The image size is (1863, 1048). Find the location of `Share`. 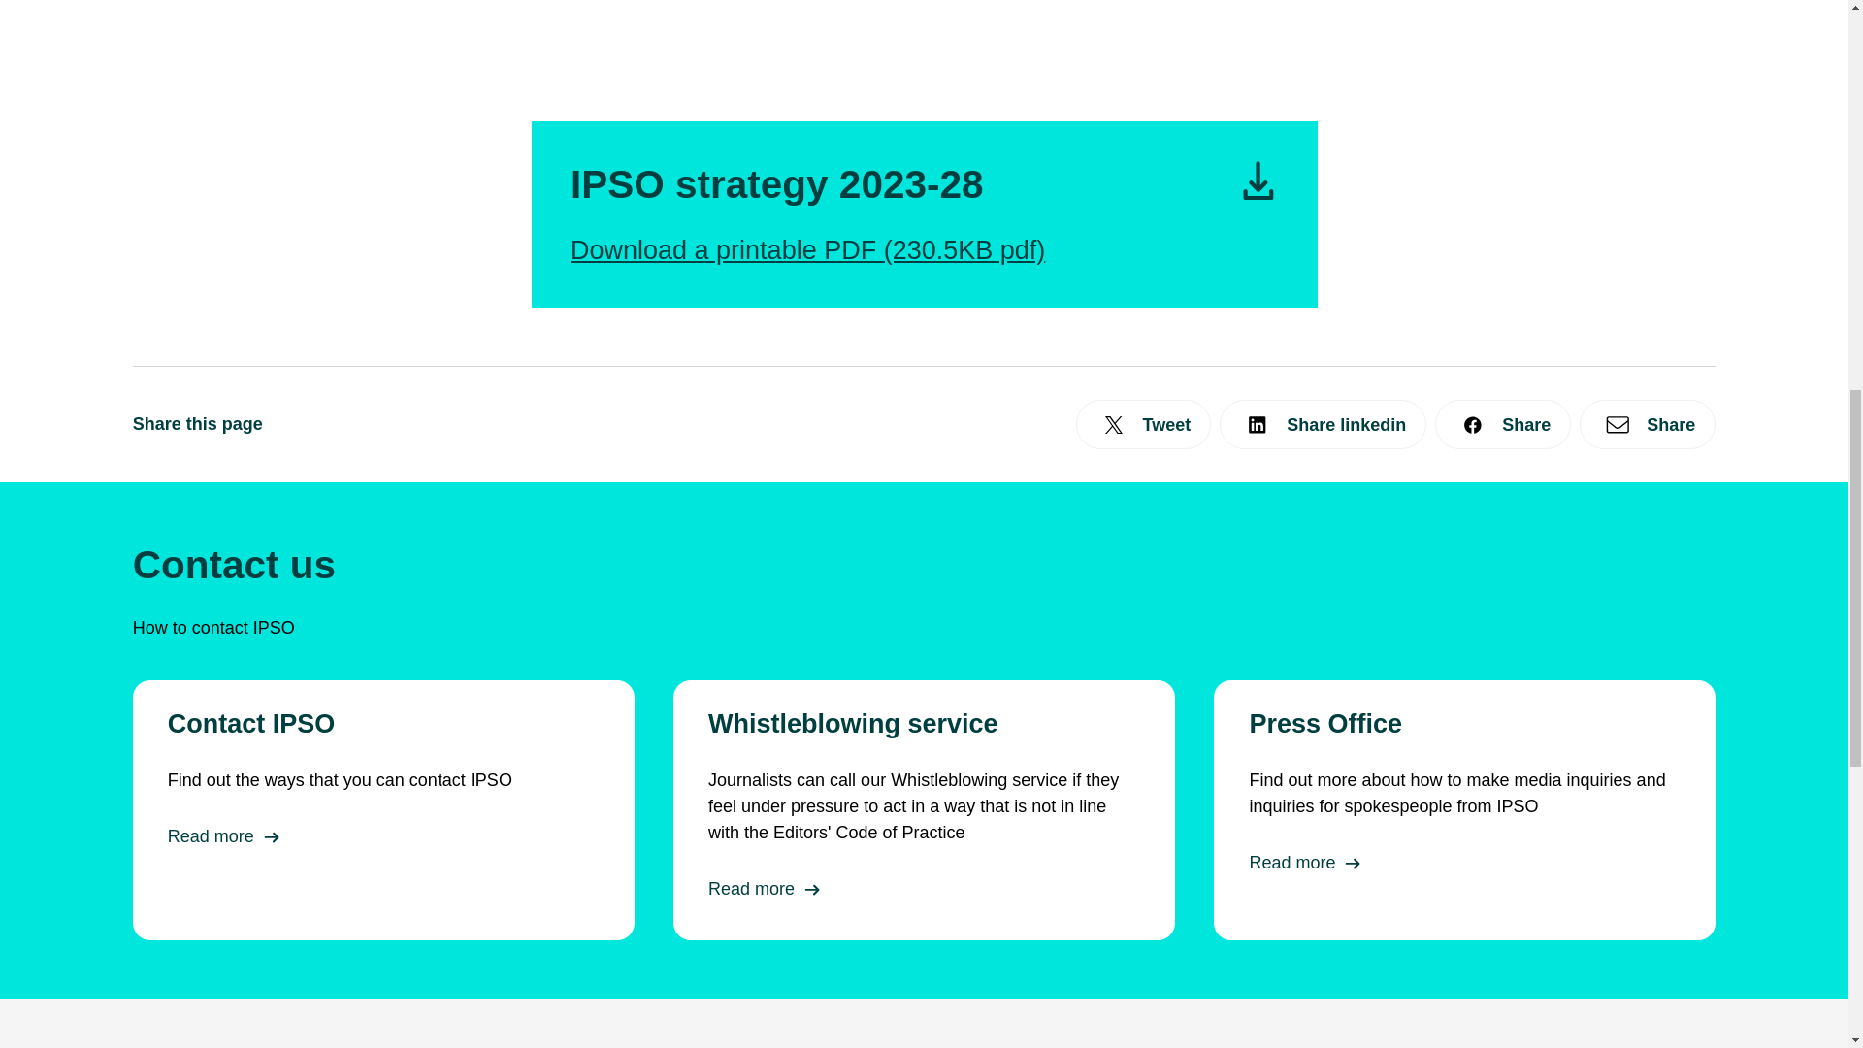

Share is located at coordinates (1502, 424).